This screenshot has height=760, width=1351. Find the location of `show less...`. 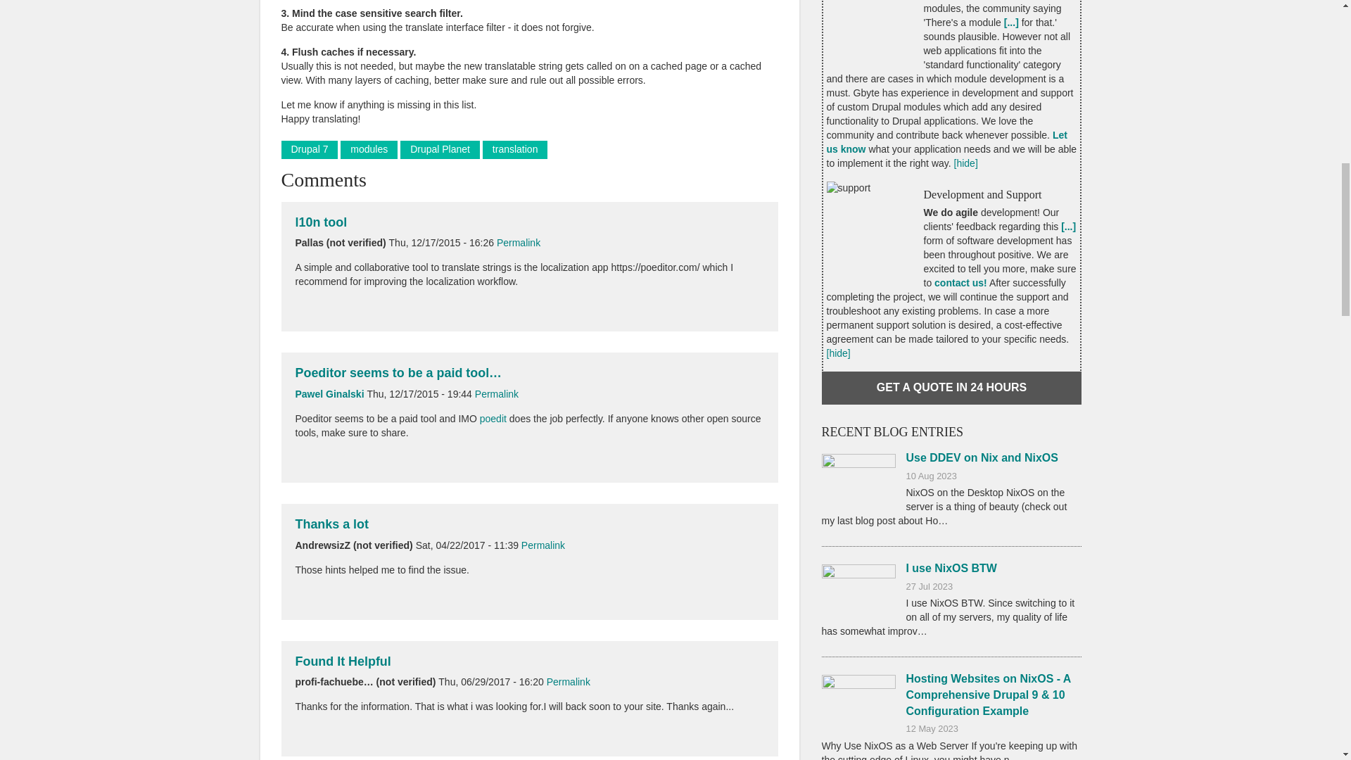

show less... is located at coordinates (837, 353).